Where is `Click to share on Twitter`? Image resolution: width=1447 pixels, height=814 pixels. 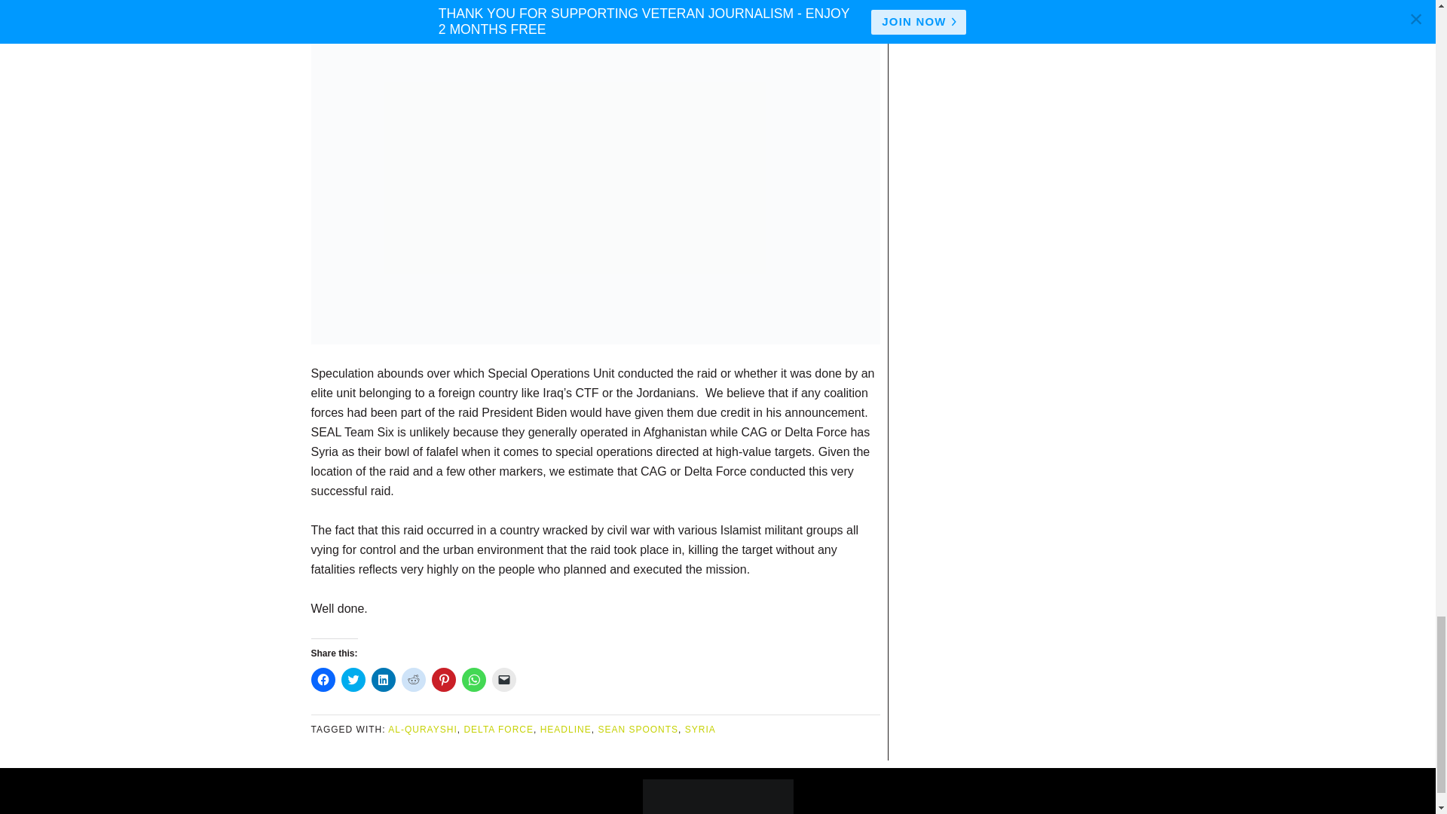
Click to share on Twitter is located at coordinates (352, 680).